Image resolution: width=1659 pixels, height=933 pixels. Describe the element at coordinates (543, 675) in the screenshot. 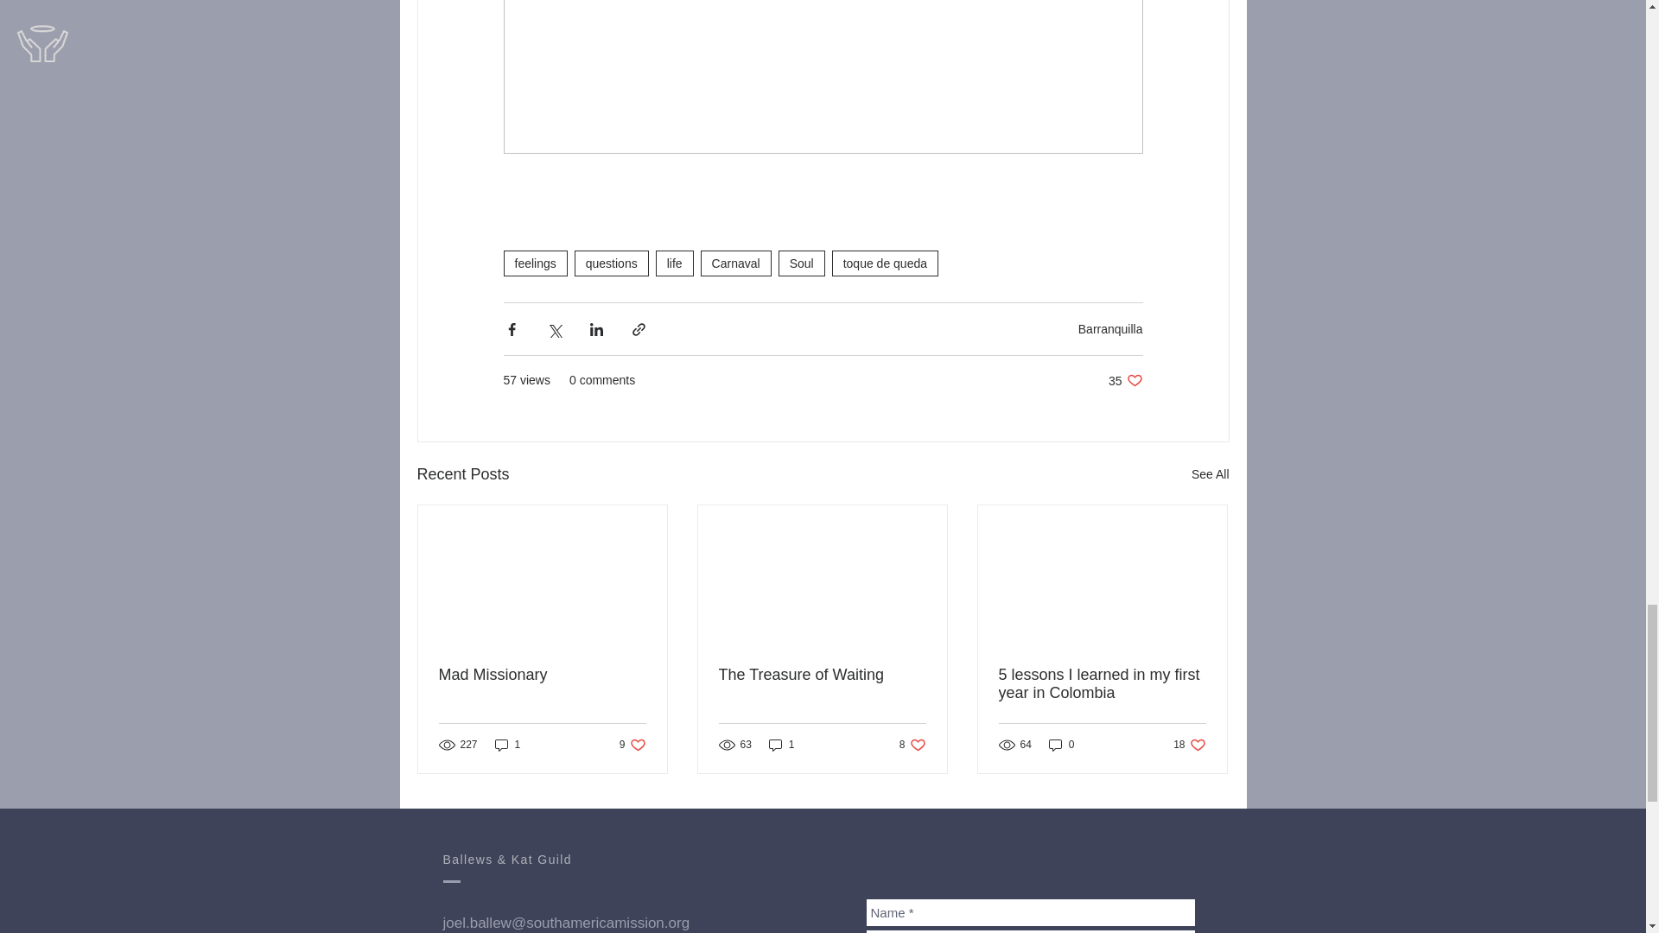

I see `Mad Missionary` at that location.